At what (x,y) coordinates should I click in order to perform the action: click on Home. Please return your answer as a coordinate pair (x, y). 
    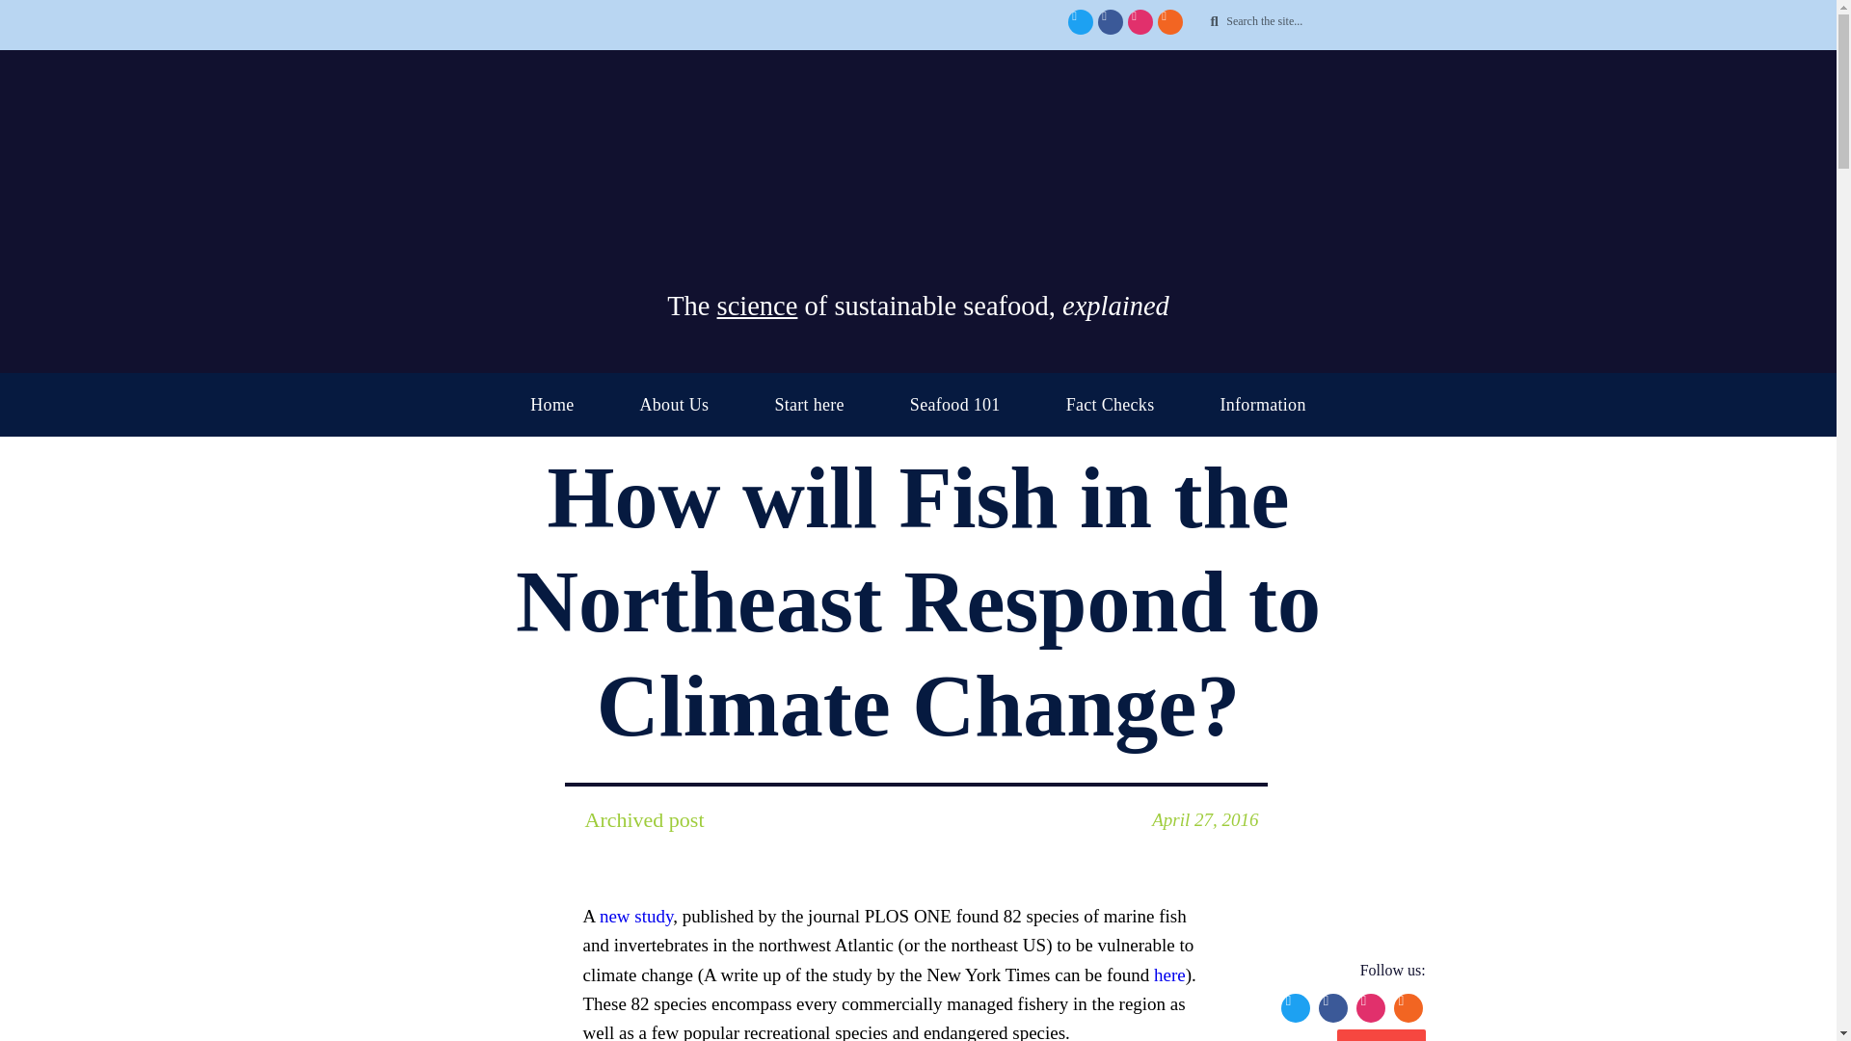
    Looking at the image, I should click on (551, 405).